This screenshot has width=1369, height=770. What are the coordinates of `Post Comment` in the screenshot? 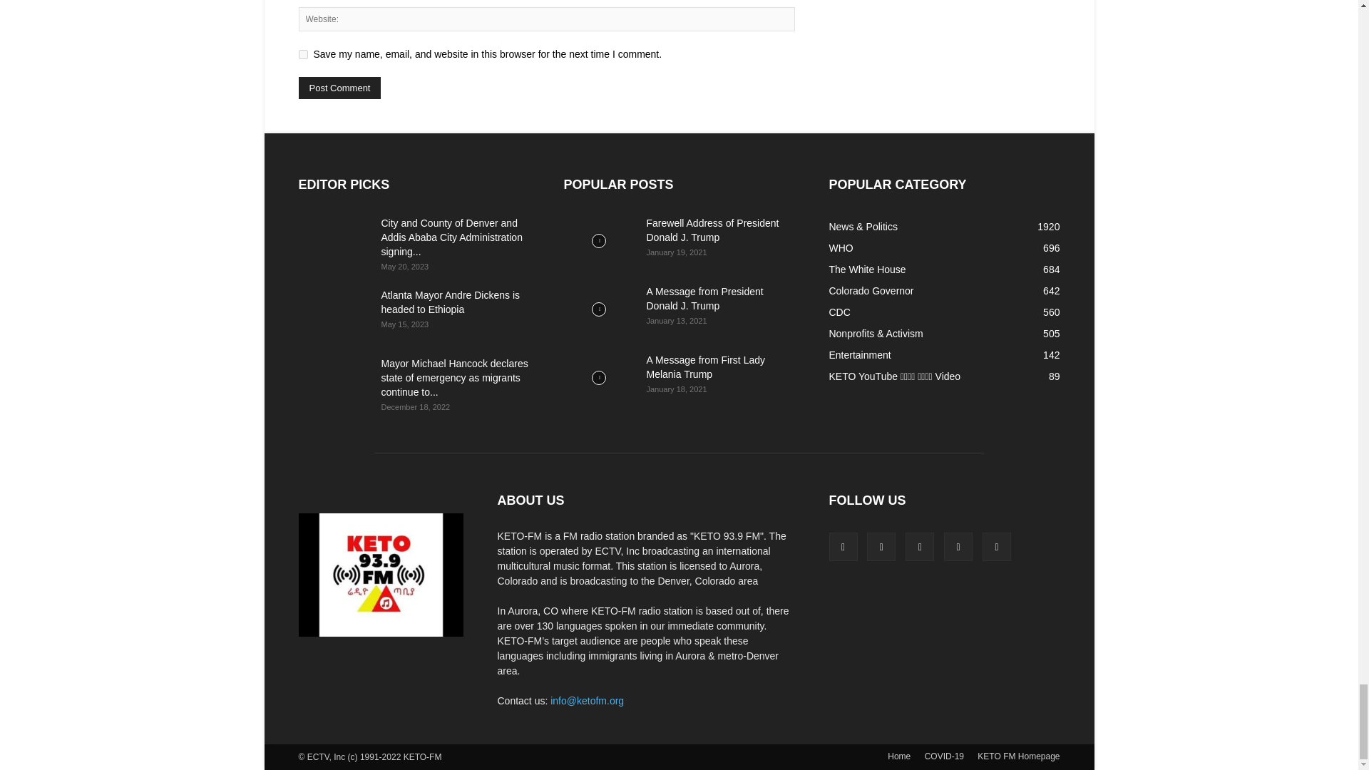 It's located at (339, 88).